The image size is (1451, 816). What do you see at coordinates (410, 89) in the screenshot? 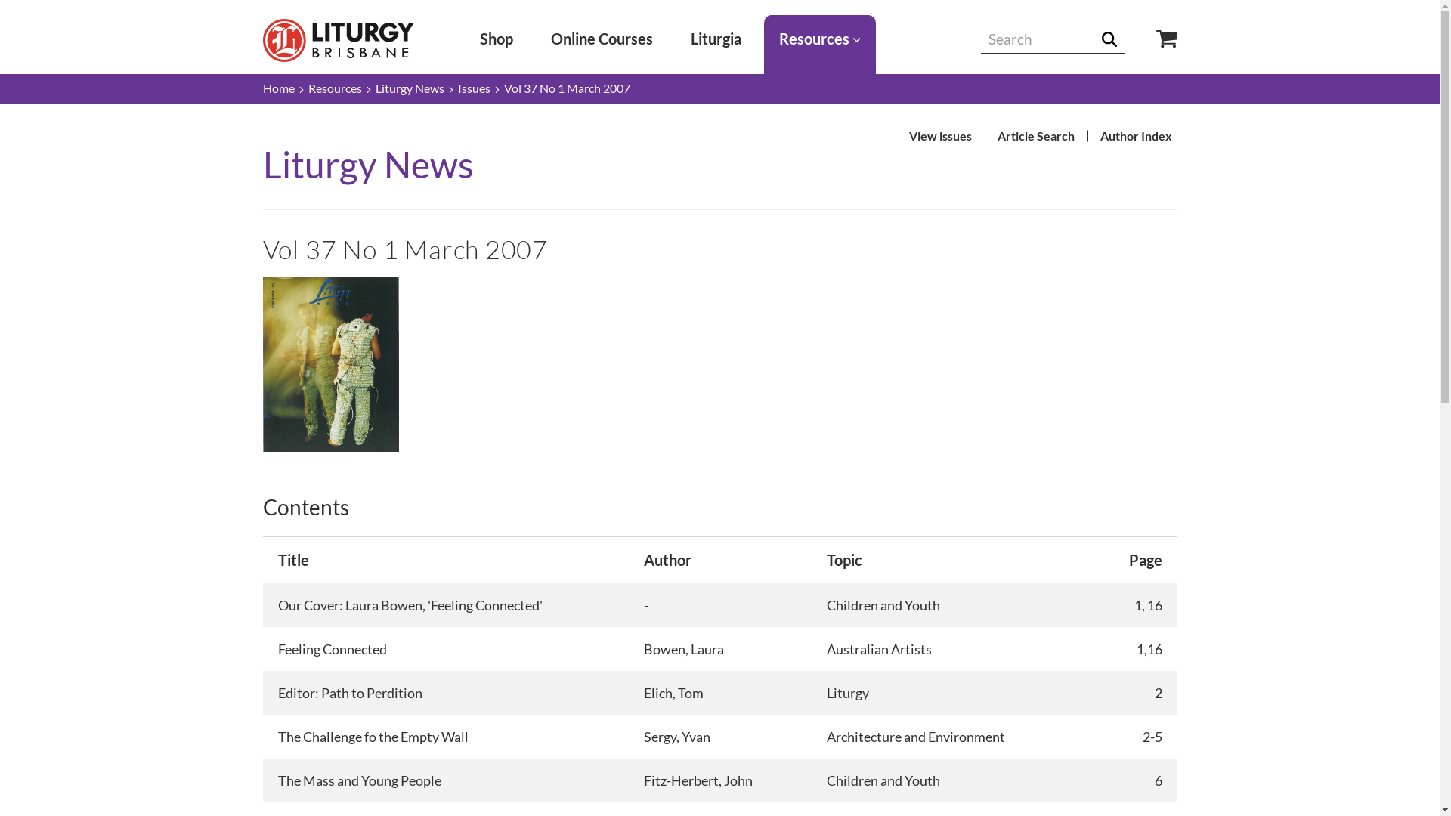
I see `Liturgy News` at bounding box center [410, 89].